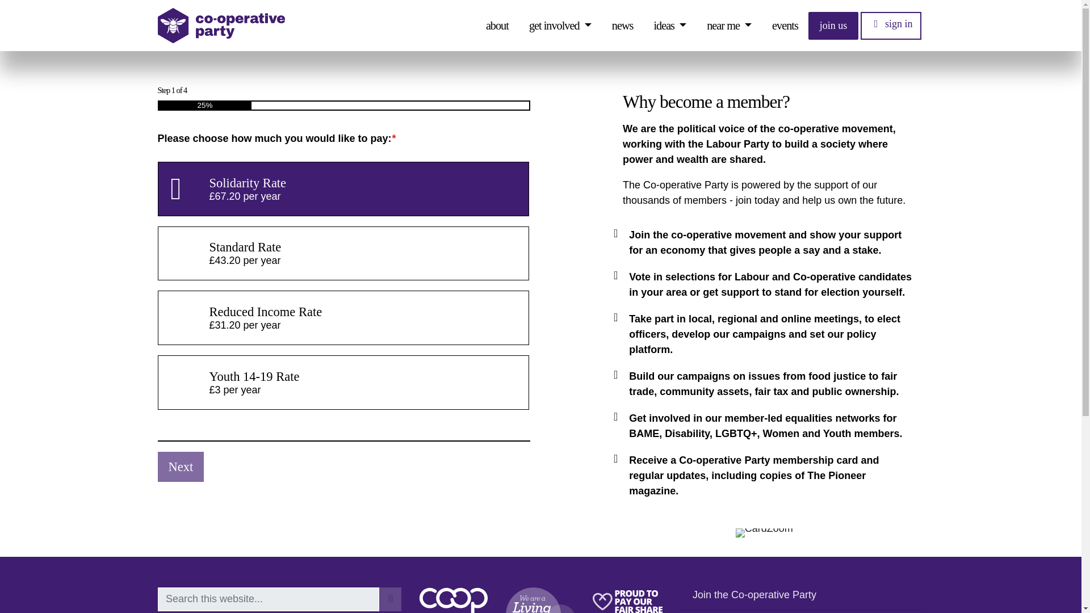 This screenshot has width=1090, height=613. I want to click on get involved, so click(560, 25).